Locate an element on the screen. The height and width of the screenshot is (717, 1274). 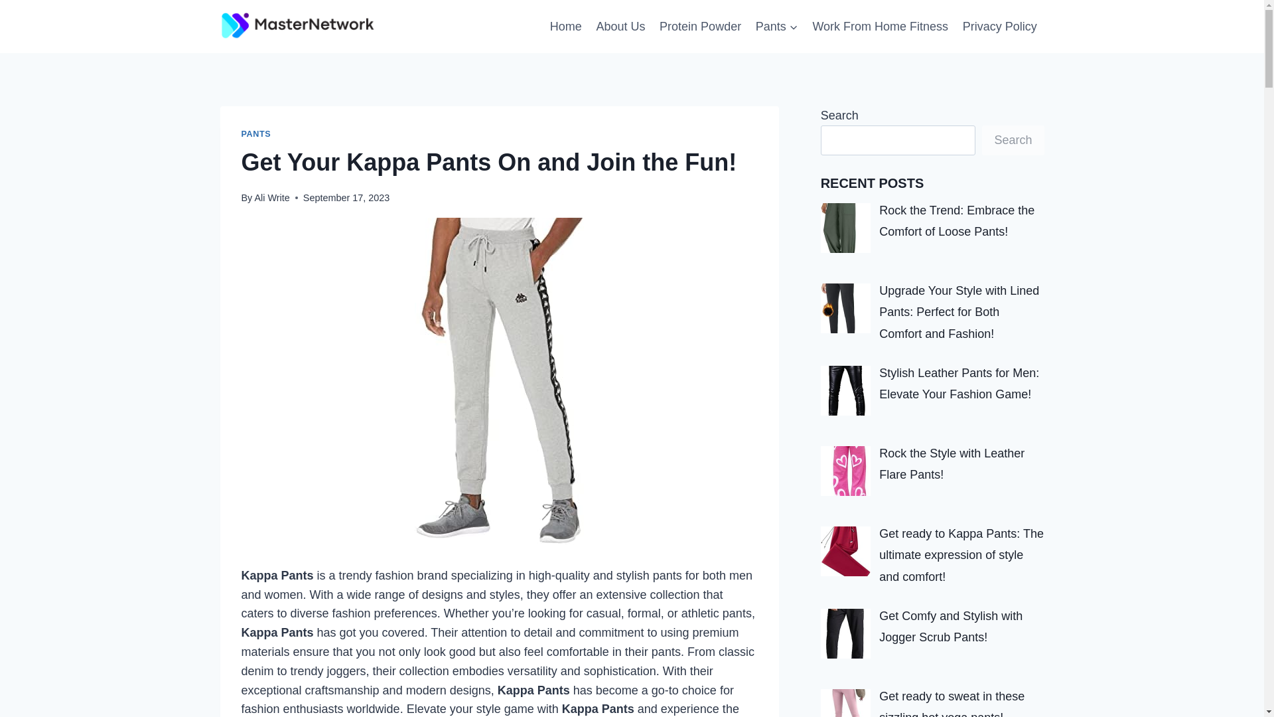
Protein Powder is located at coordinates (701, 27).